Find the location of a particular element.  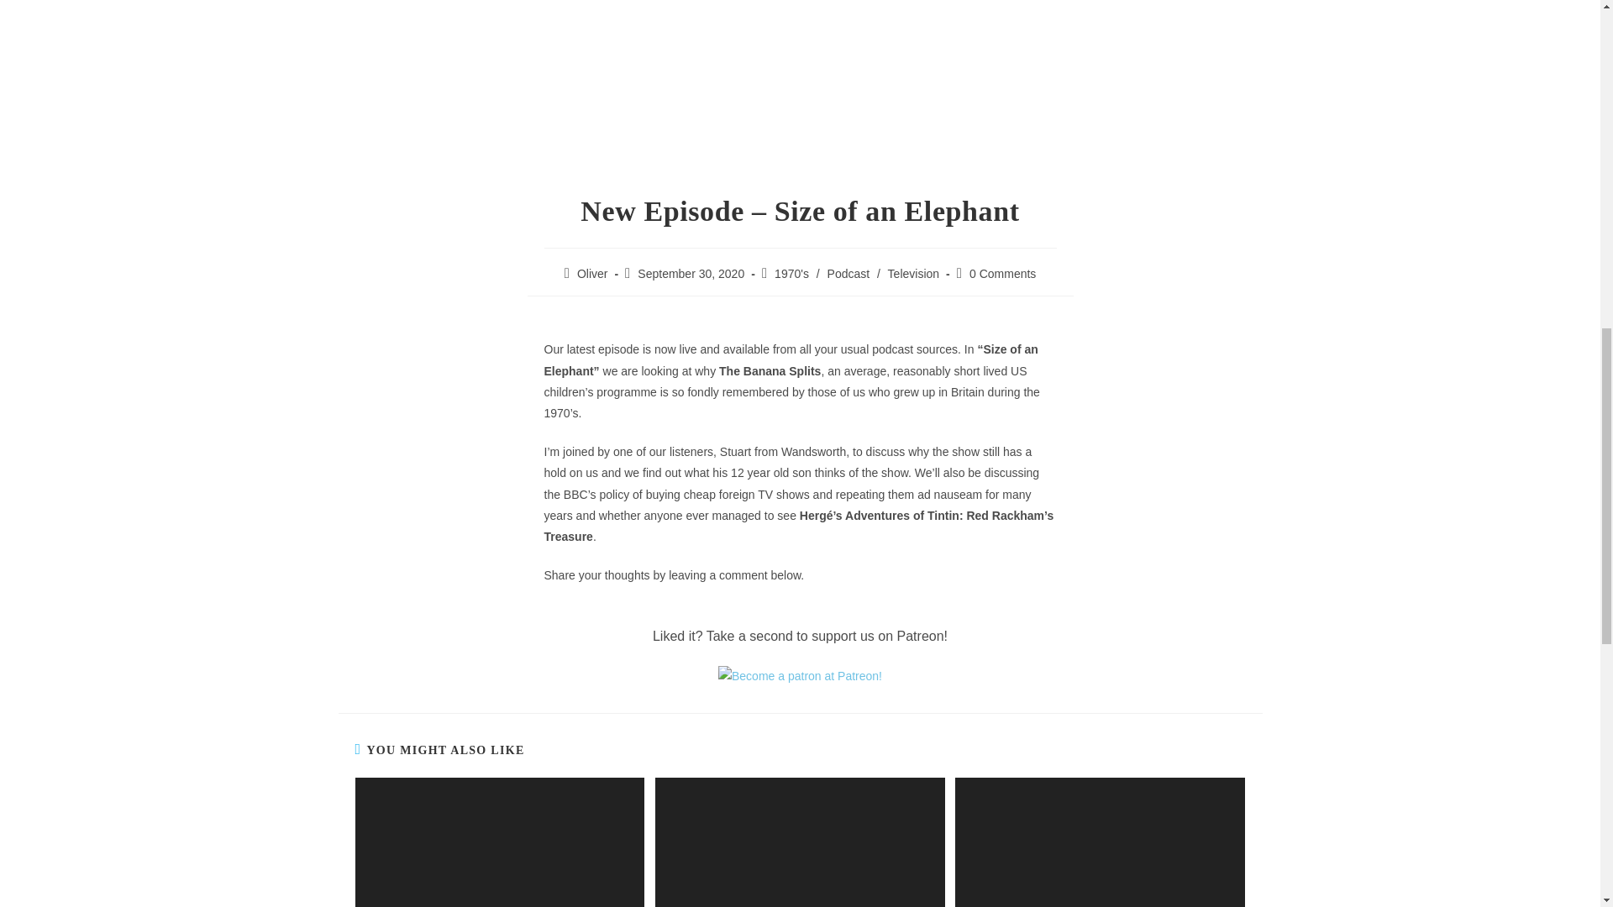

Television is located at coordinates (913, 273).